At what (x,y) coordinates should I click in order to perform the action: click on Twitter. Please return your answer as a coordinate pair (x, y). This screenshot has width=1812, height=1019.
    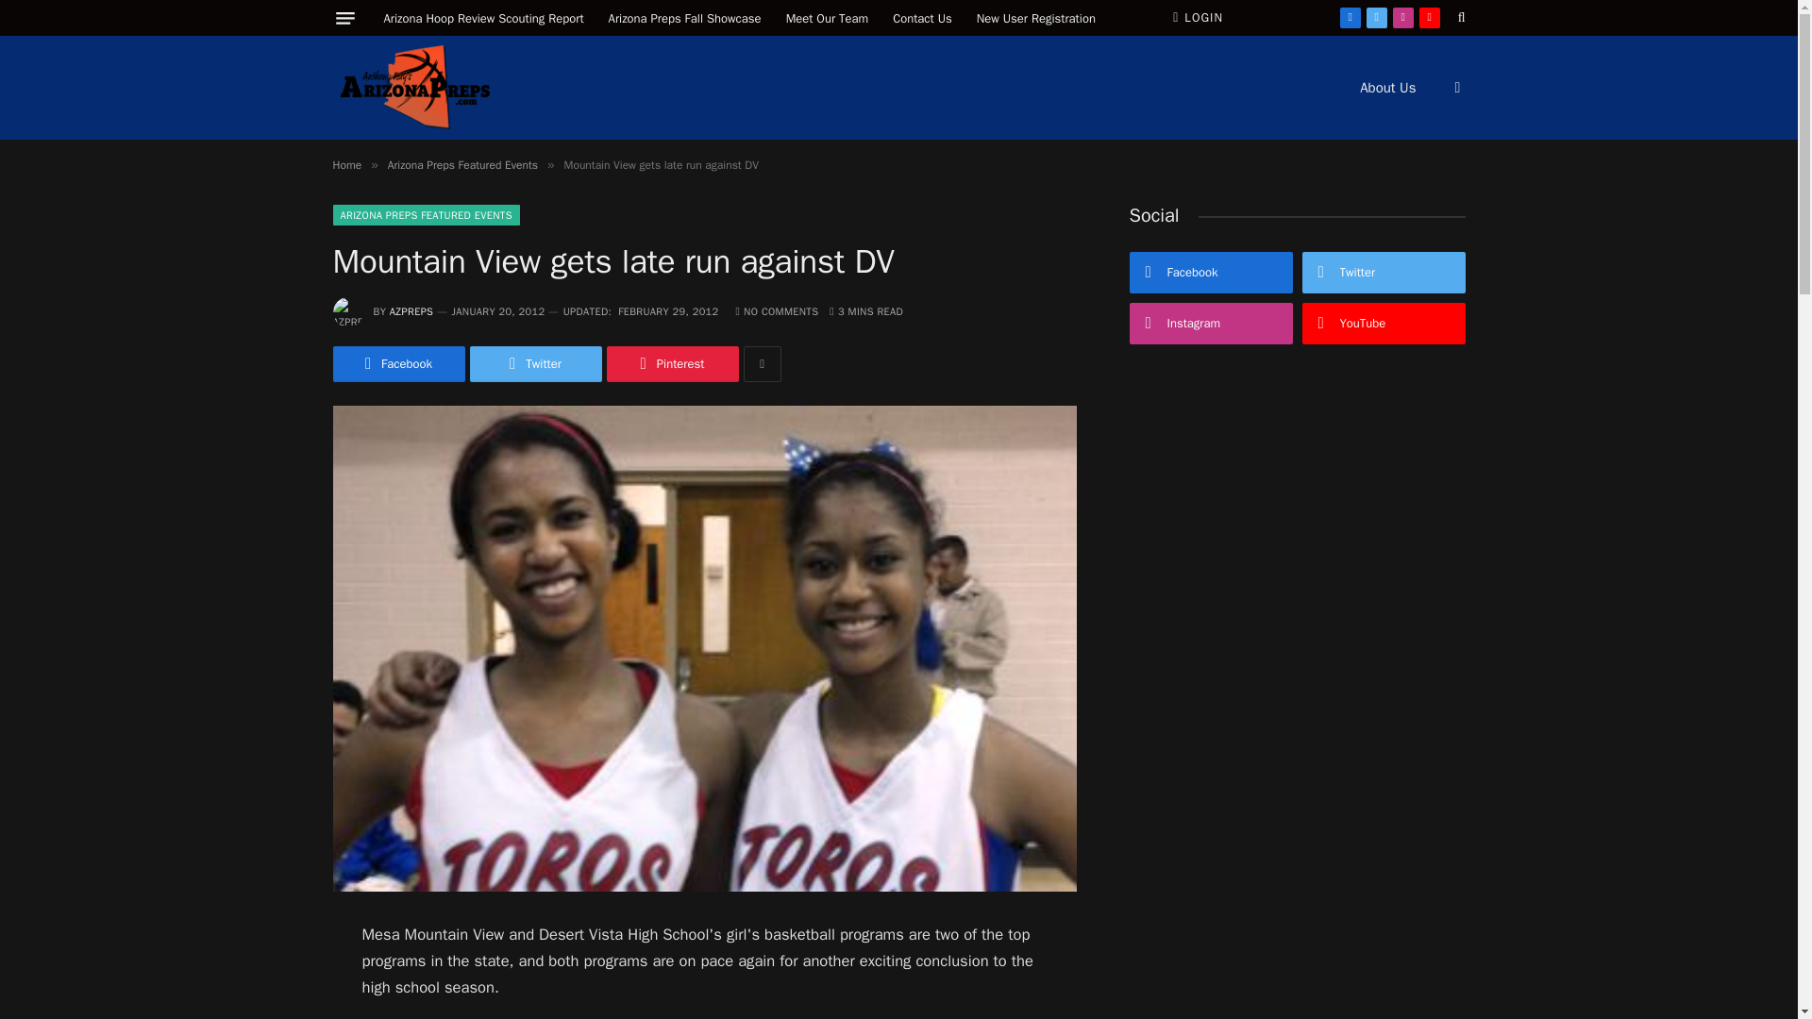
    Looking at the image, I should click on (535, 364).